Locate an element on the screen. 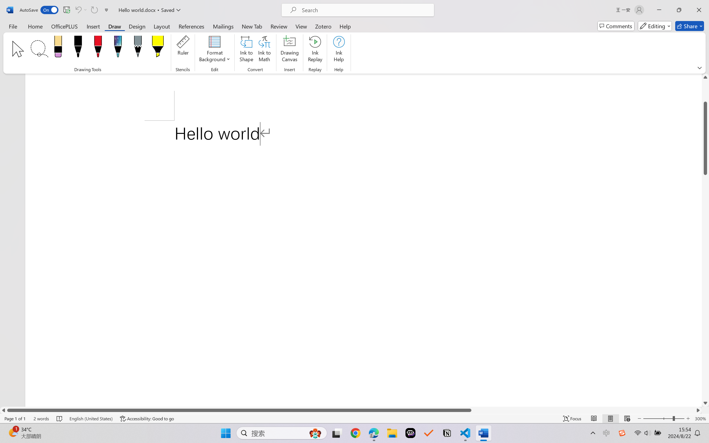 The height and width of the screenshot is (443, 709). Zoom In is located at coordinates (688, 419).